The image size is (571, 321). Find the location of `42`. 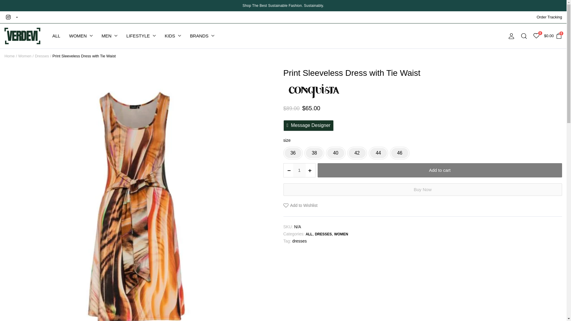

42 is located at coordinates (357, 153).